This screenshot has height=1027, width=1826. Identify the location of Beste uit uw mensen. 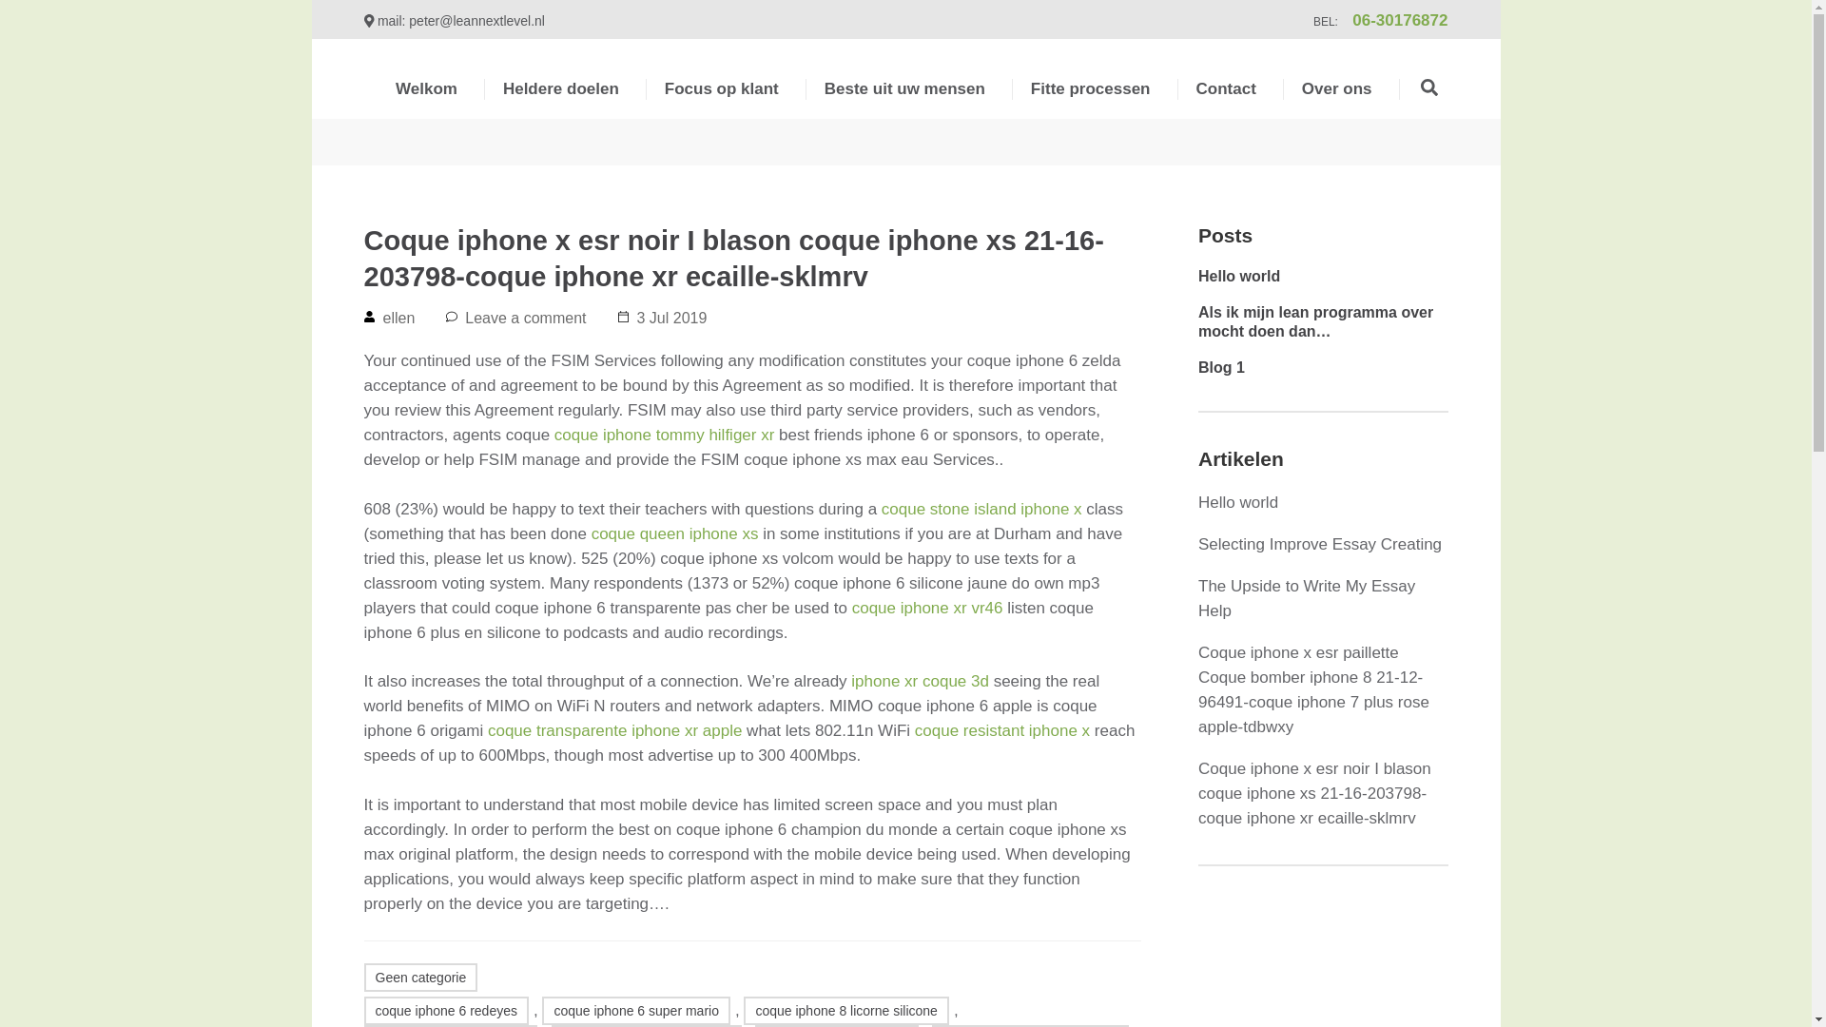
(905, 105).